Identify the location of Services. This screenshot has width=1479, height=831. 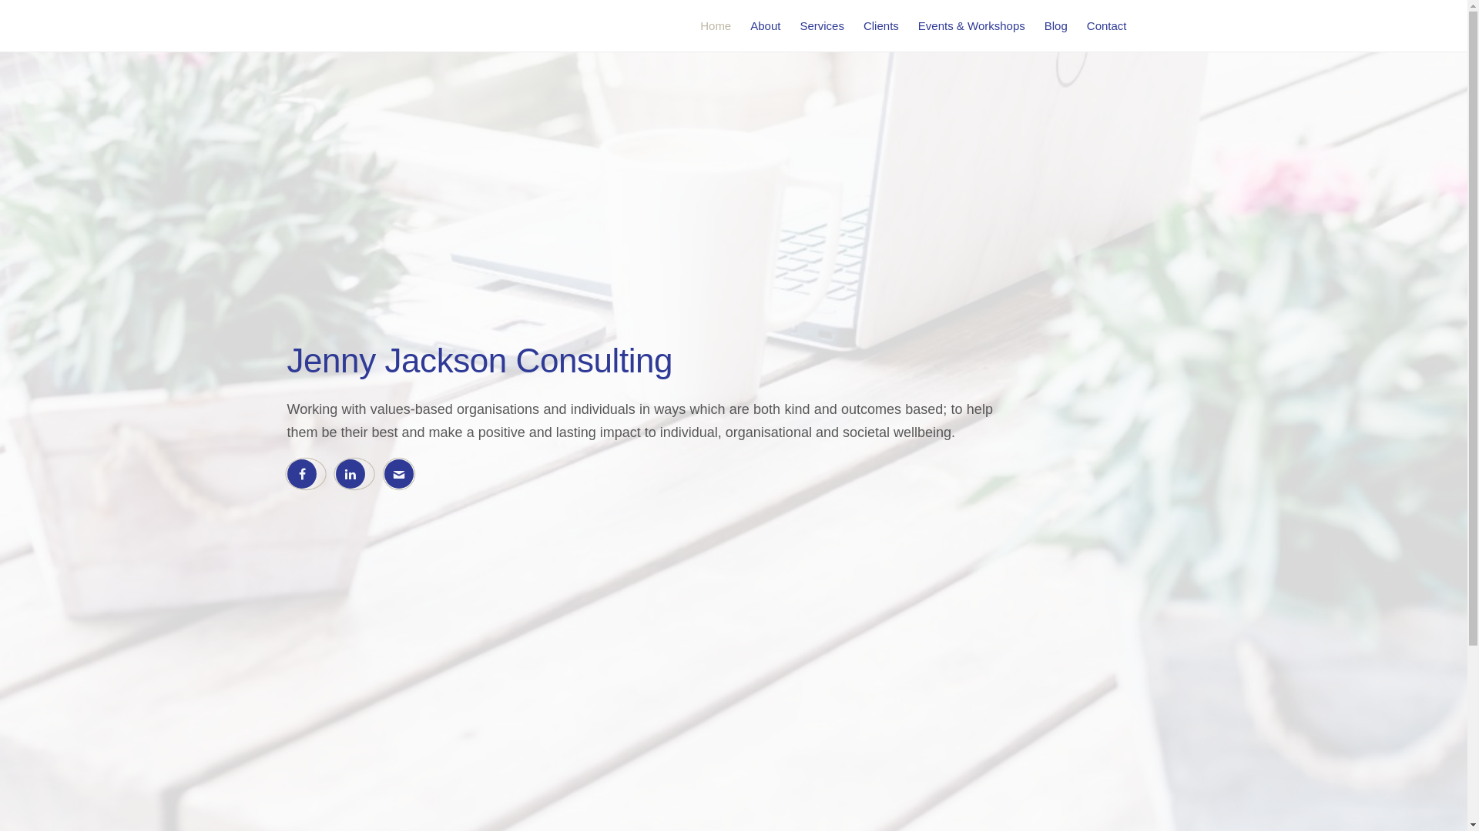
(822, 26).